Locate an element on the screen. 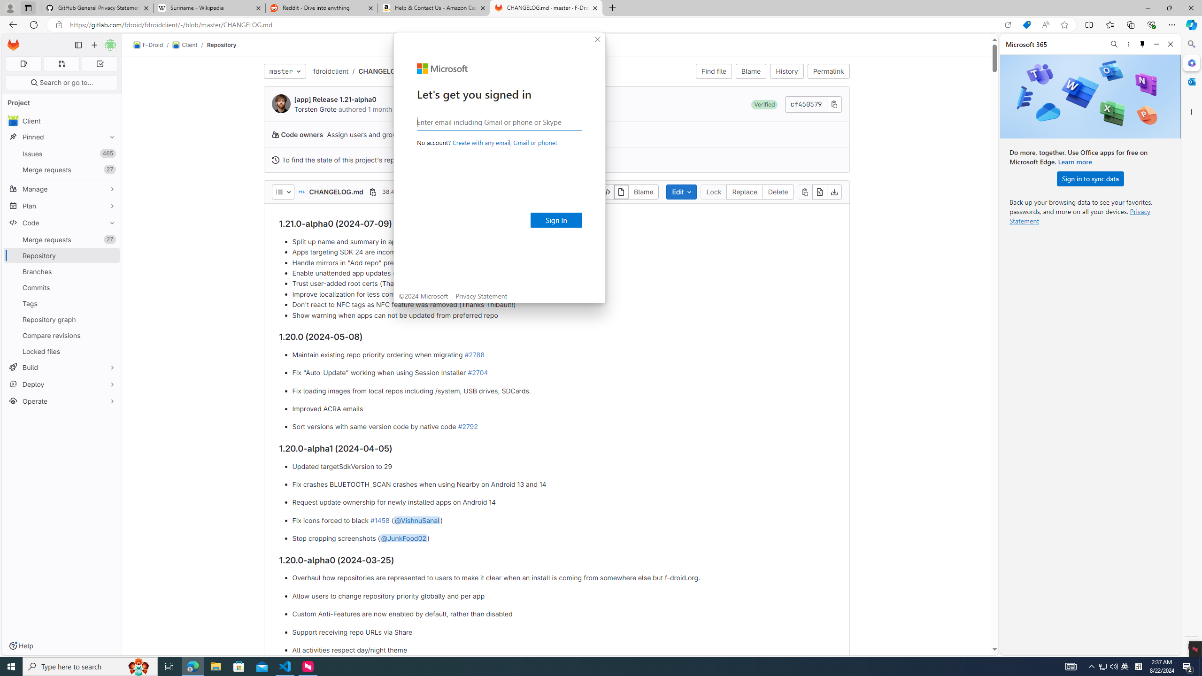  Class: s16 gl-icon gl-button-icon  is located at coordinates (834, 104).